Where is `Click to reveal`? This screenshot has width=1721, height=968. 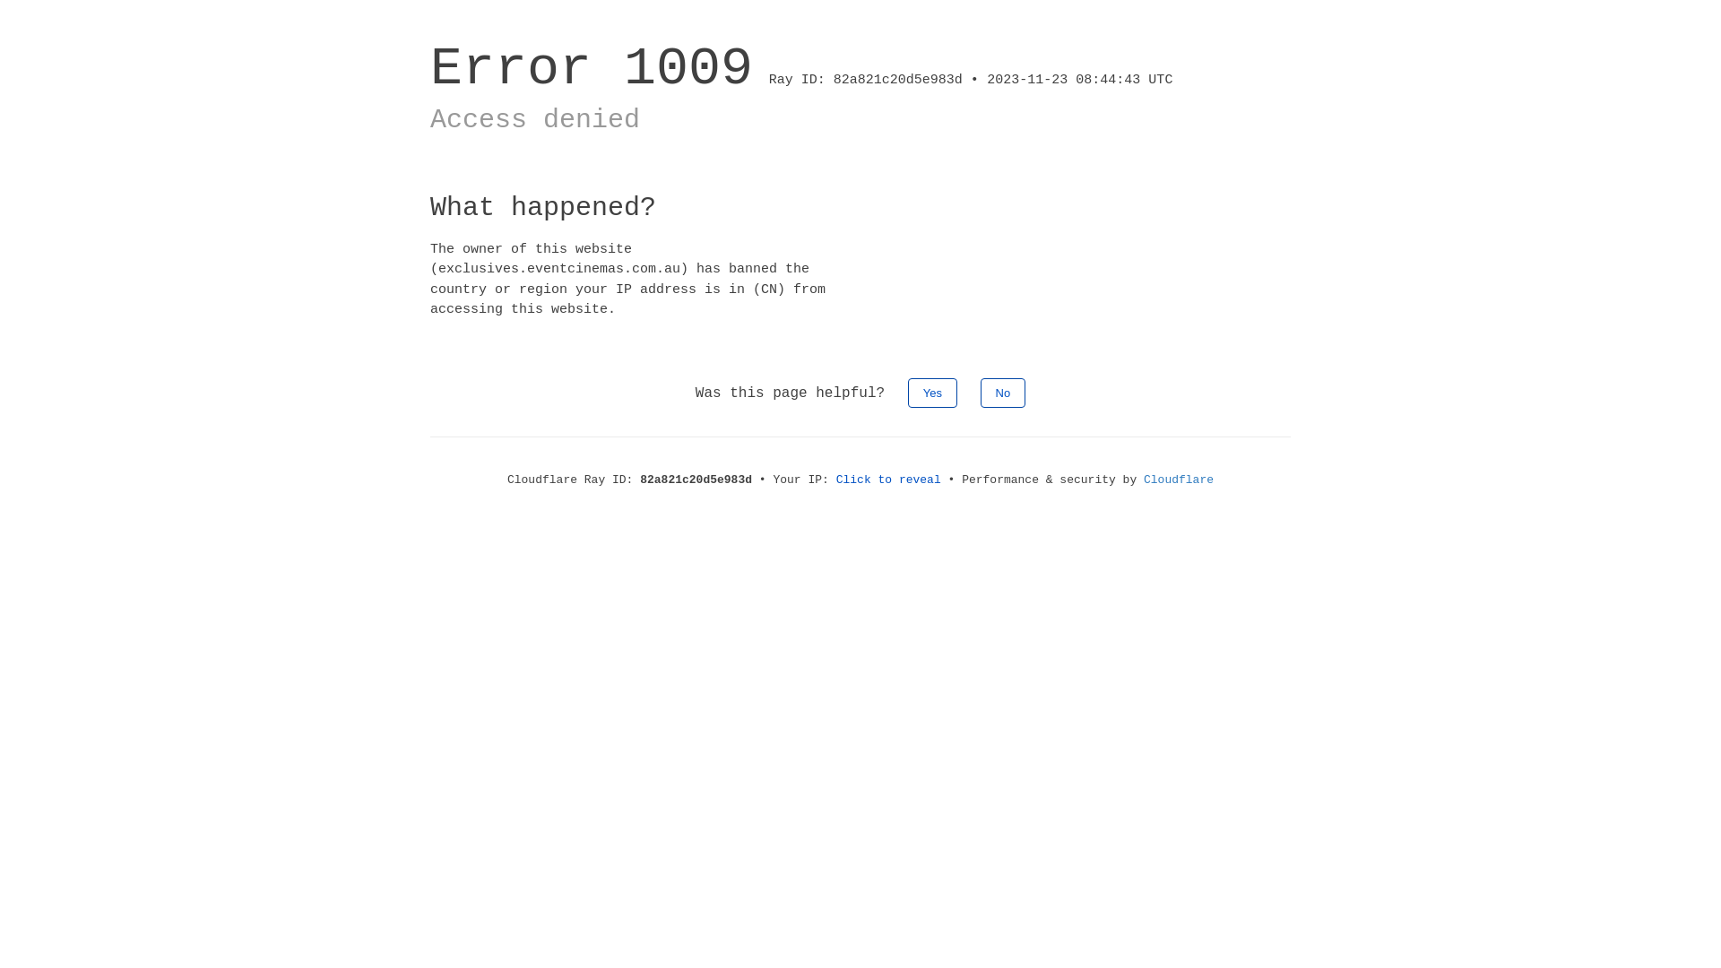 Click to reveal is located at coordinates (889, 480).